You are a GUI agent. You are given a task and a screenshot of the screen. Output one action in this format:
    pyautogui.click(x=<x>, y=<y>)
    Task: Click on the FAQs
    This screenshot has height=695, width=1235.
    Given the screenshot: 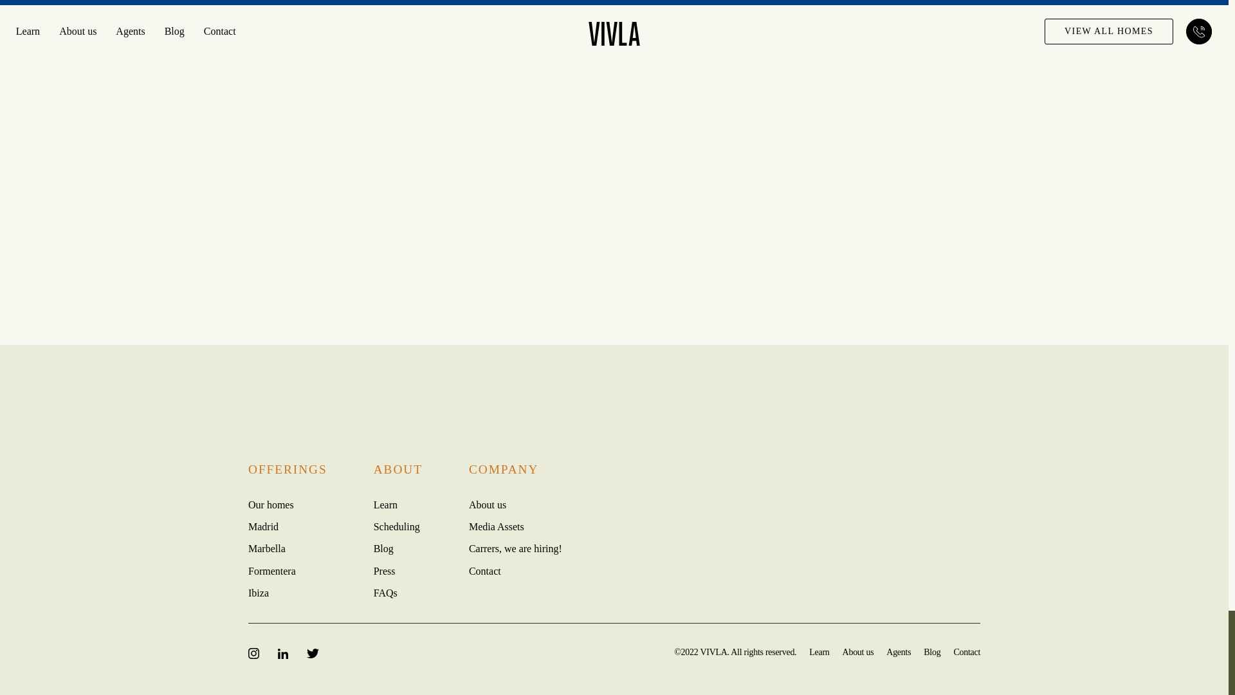 What is the action you would take?
    pyautogui.click(x=386, y=592)
    